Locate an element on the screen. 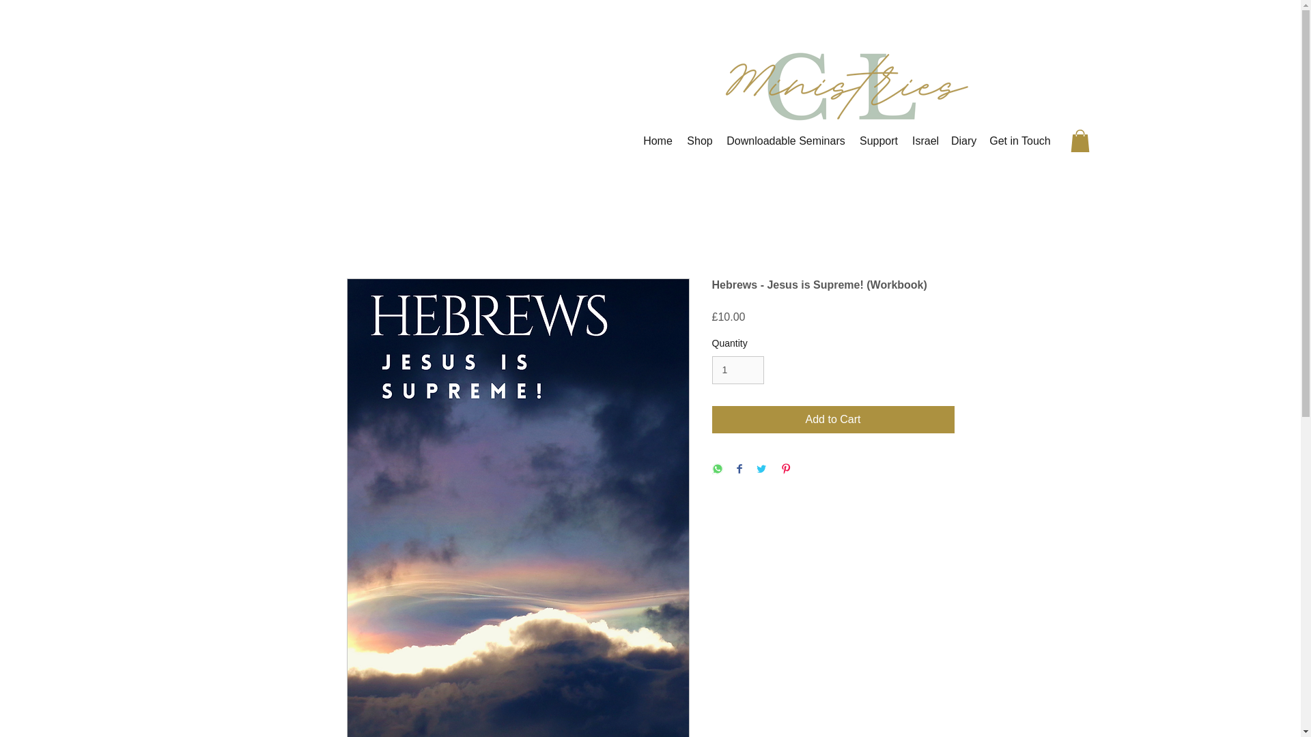  Shop is located at coordinates (700, 141).